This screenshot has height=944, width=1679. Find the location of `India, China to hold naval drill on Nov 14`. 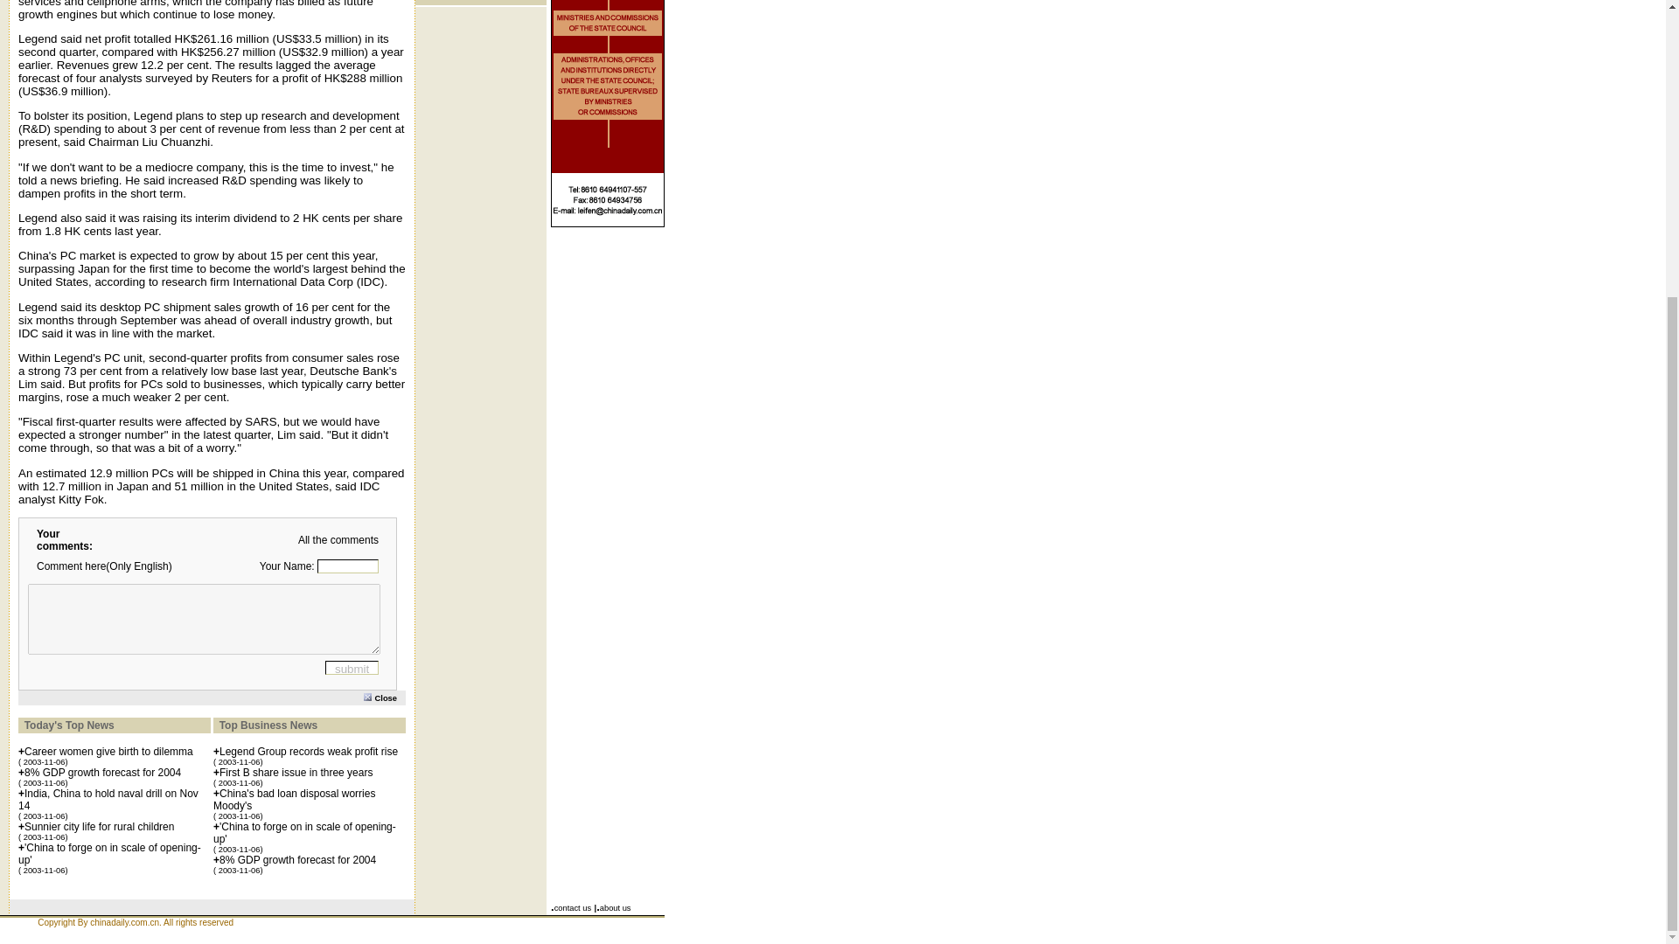

India, China to hold naval drill on Nov 14 is located at coordinates (108, 799).